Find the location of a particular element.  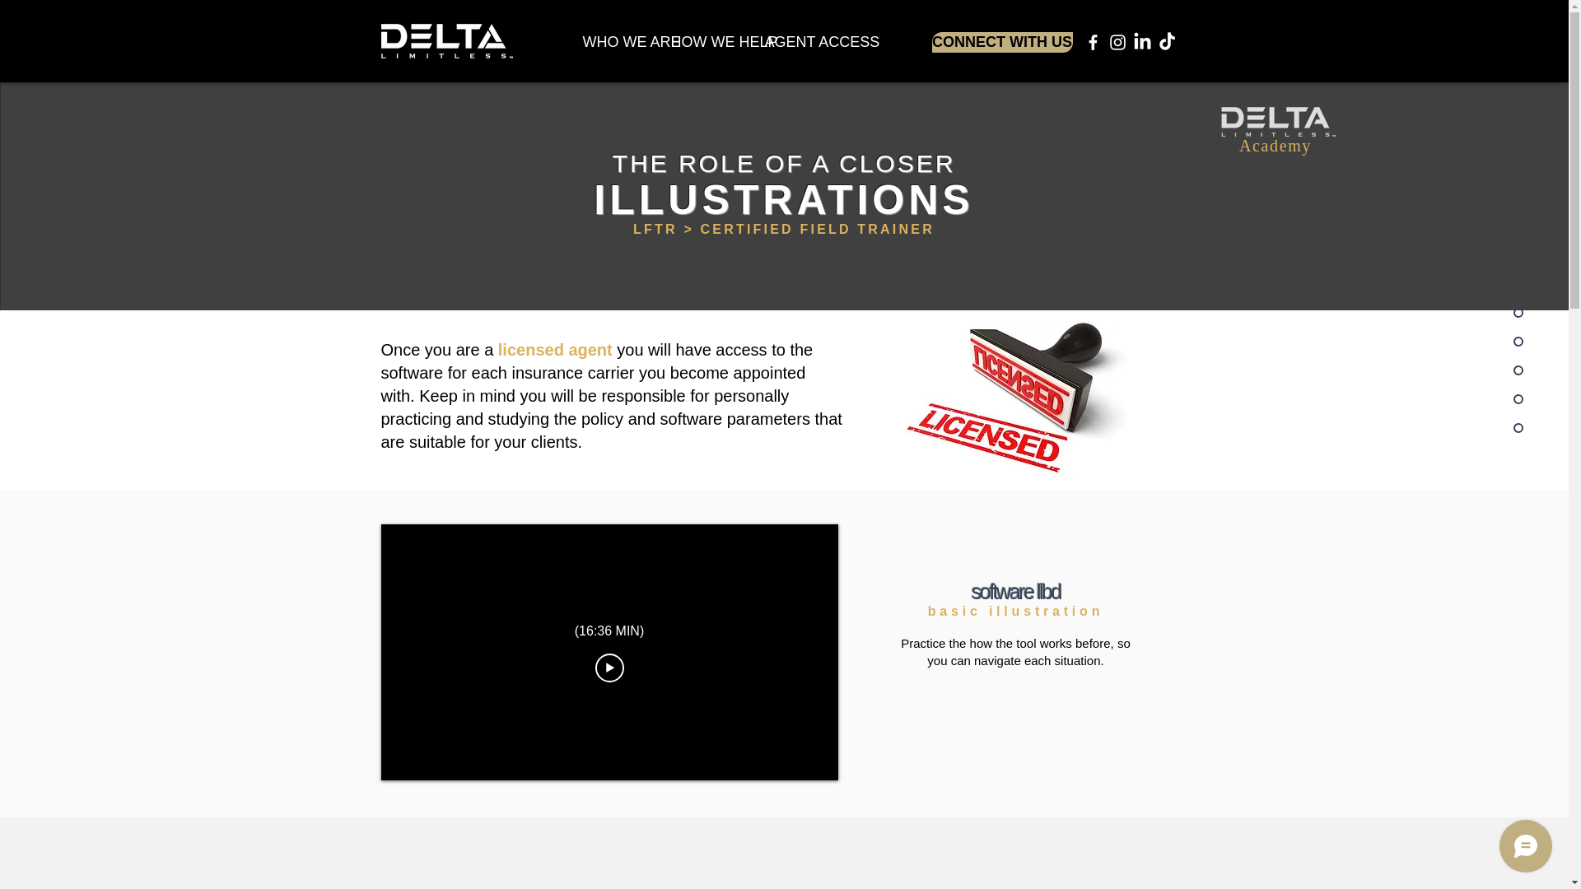

AGENT ACCESS is located at coordinates (805, 41).